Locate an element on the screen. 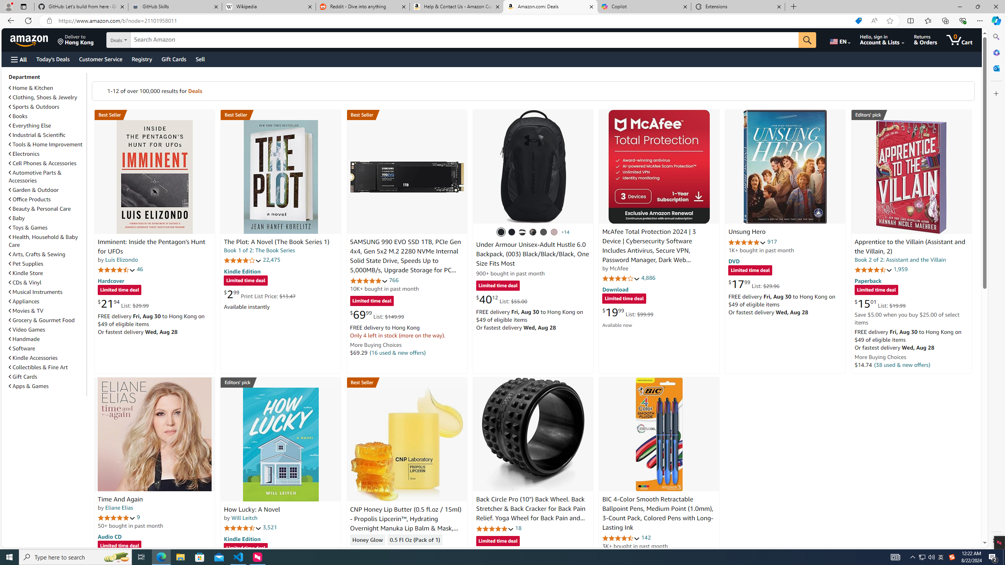  Office Products is located at coordinates (30, 199).